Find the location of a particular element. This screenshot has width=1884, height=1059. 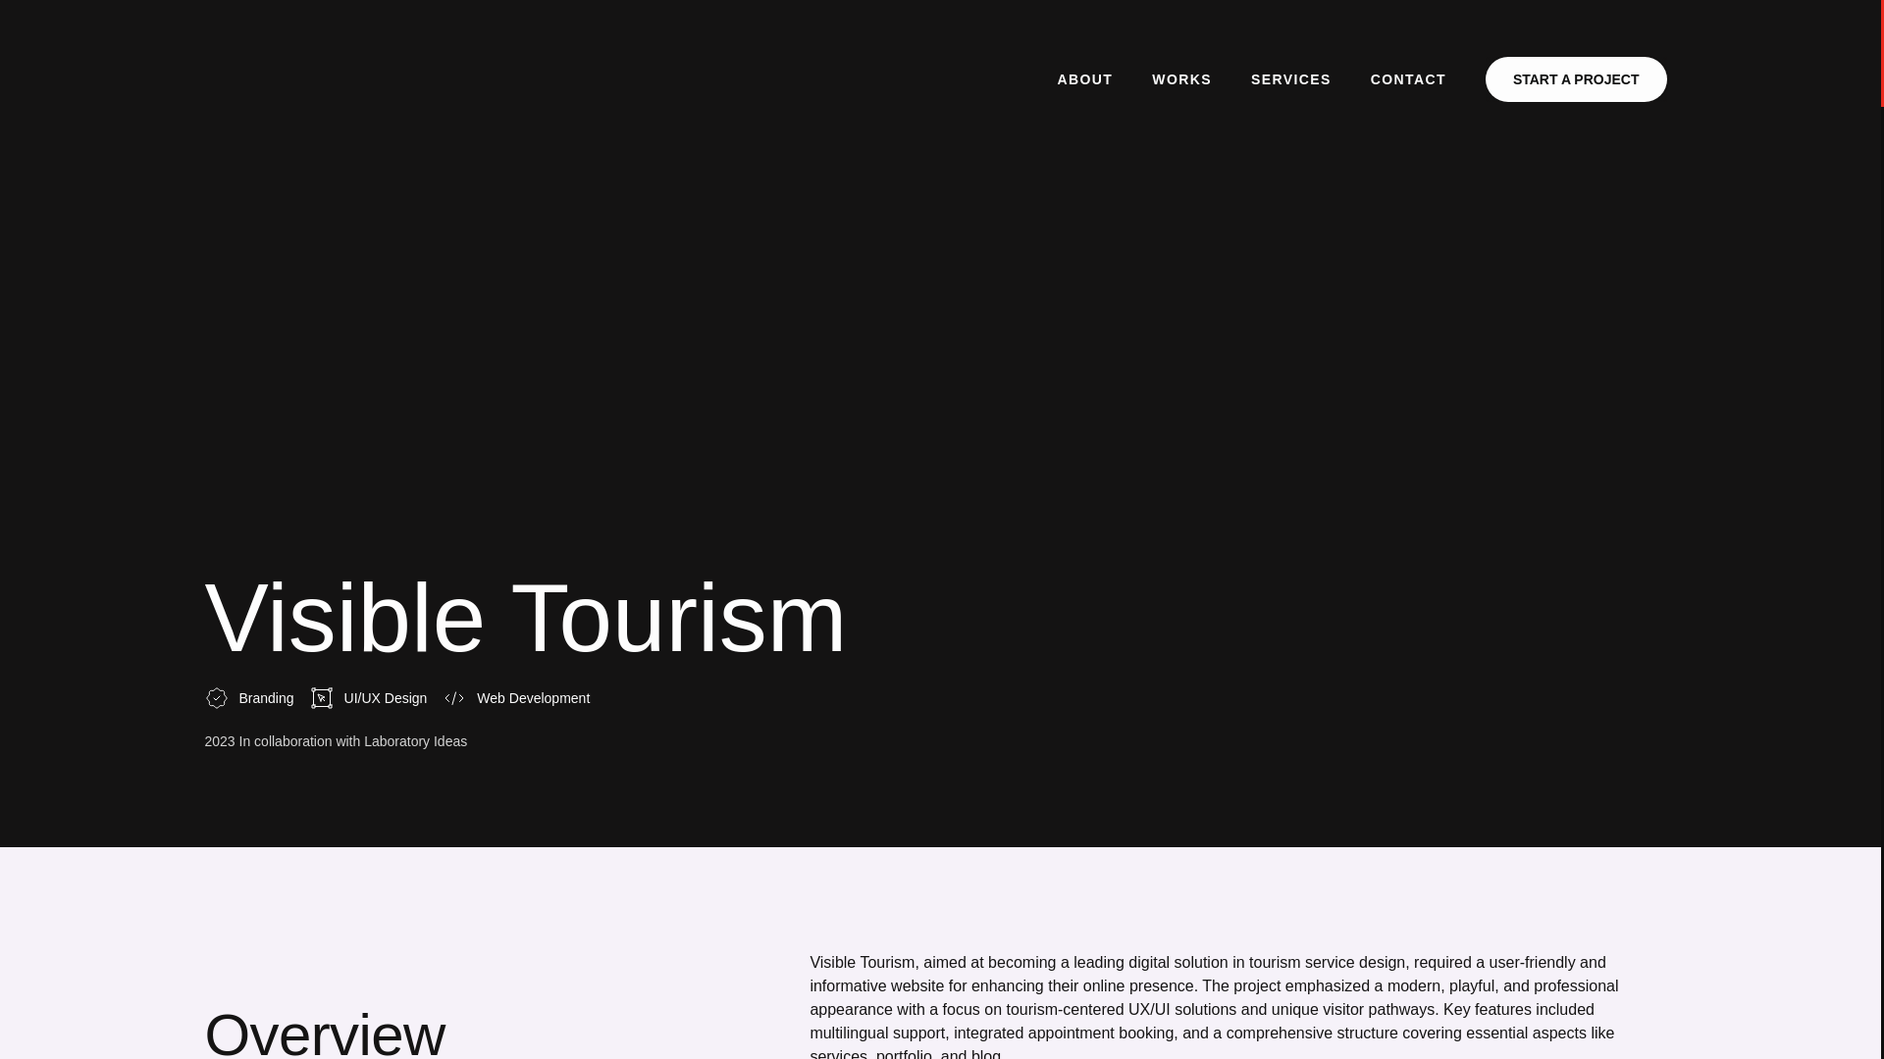

WORKS is located at coordinates (1181, 78).